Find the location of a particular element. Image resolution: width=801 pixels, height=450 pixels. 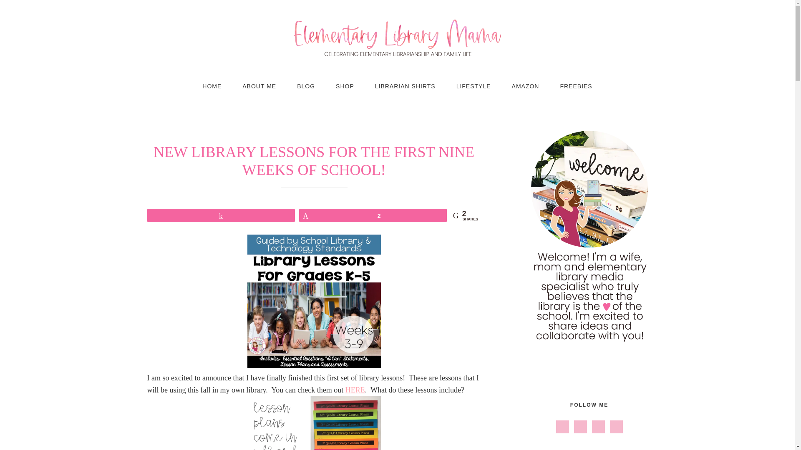

2 is located at coordinates (373, 215).